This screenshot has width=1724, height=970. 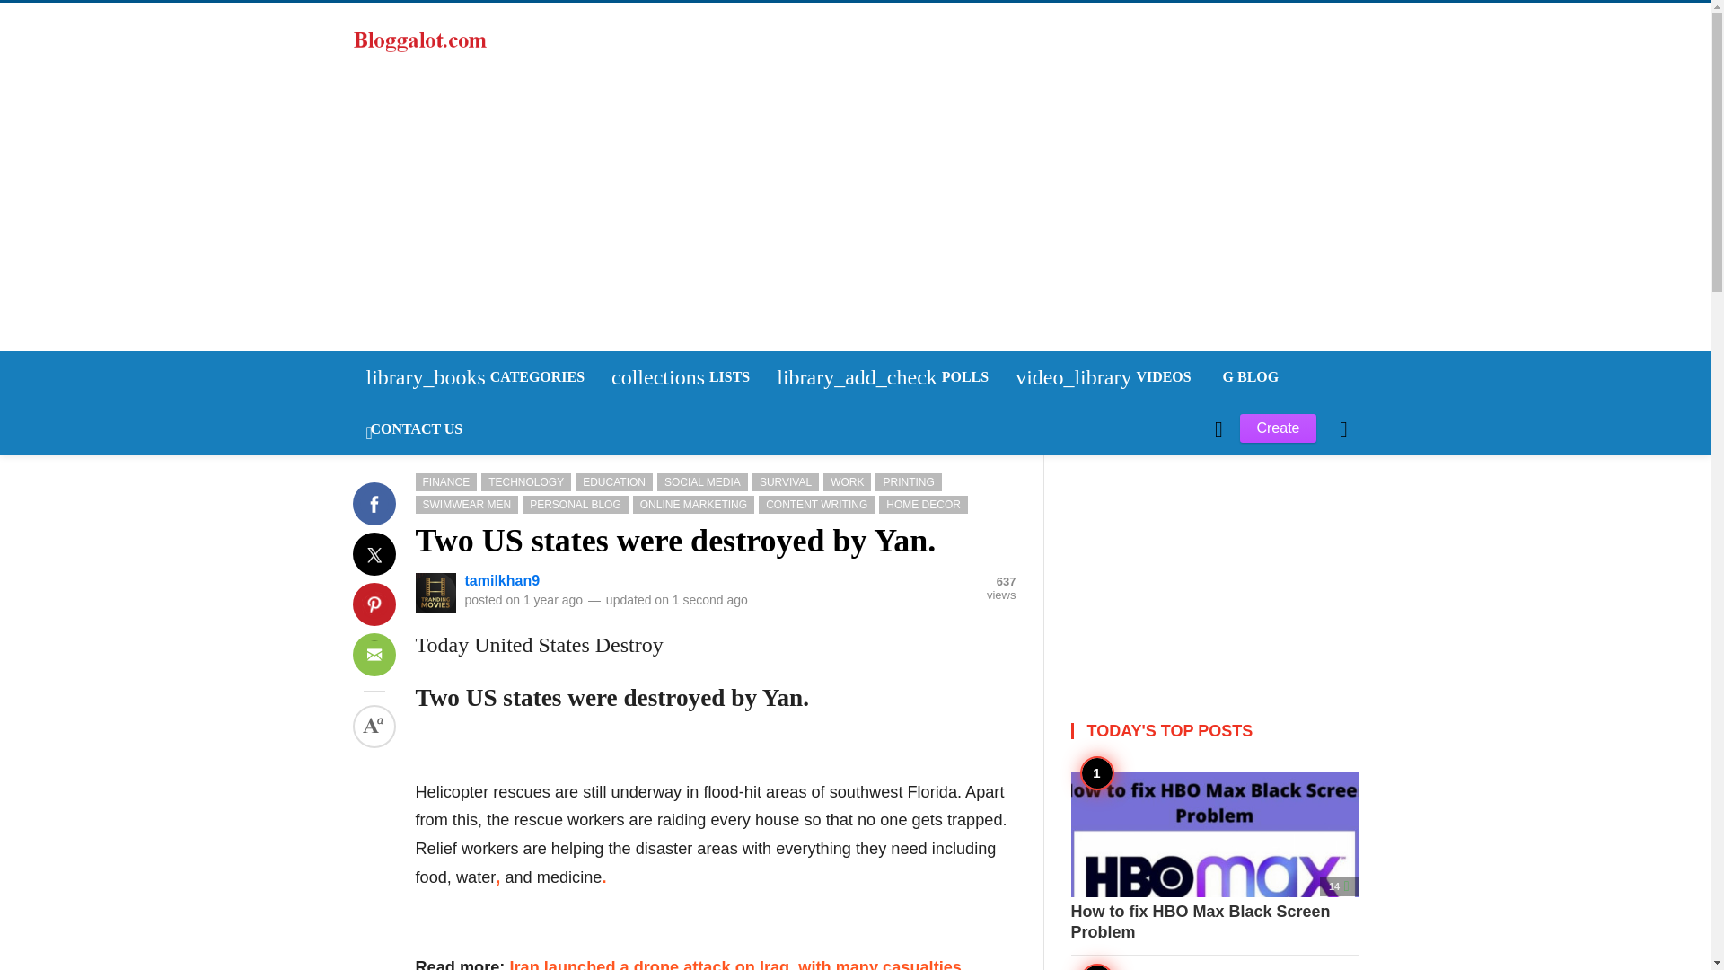 What do you see at coordinates (681, 377) in the screenshot?
I see `TECHNOLOGY` at bounding box center [681, 377].